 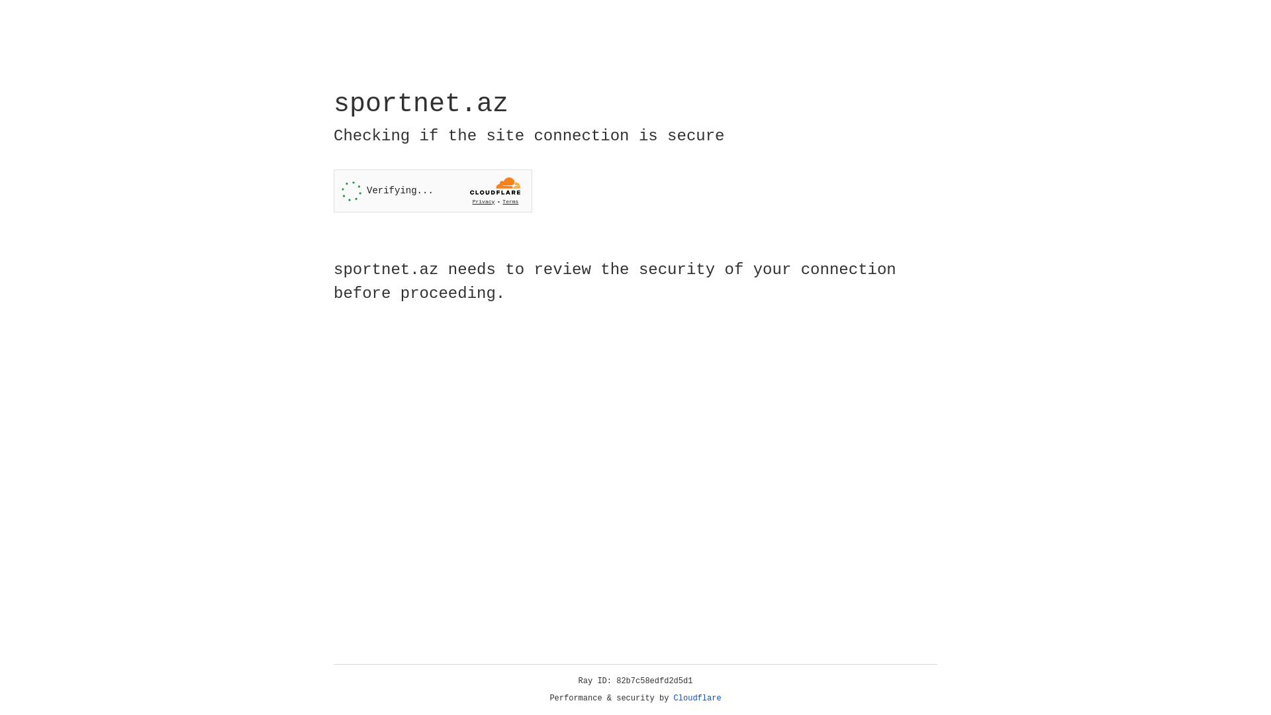 What do you see at coordinates (433, 191) in the screenshot?
I see `Widget containing a Cloudflare security challenge` at bounding box center [433, 191].